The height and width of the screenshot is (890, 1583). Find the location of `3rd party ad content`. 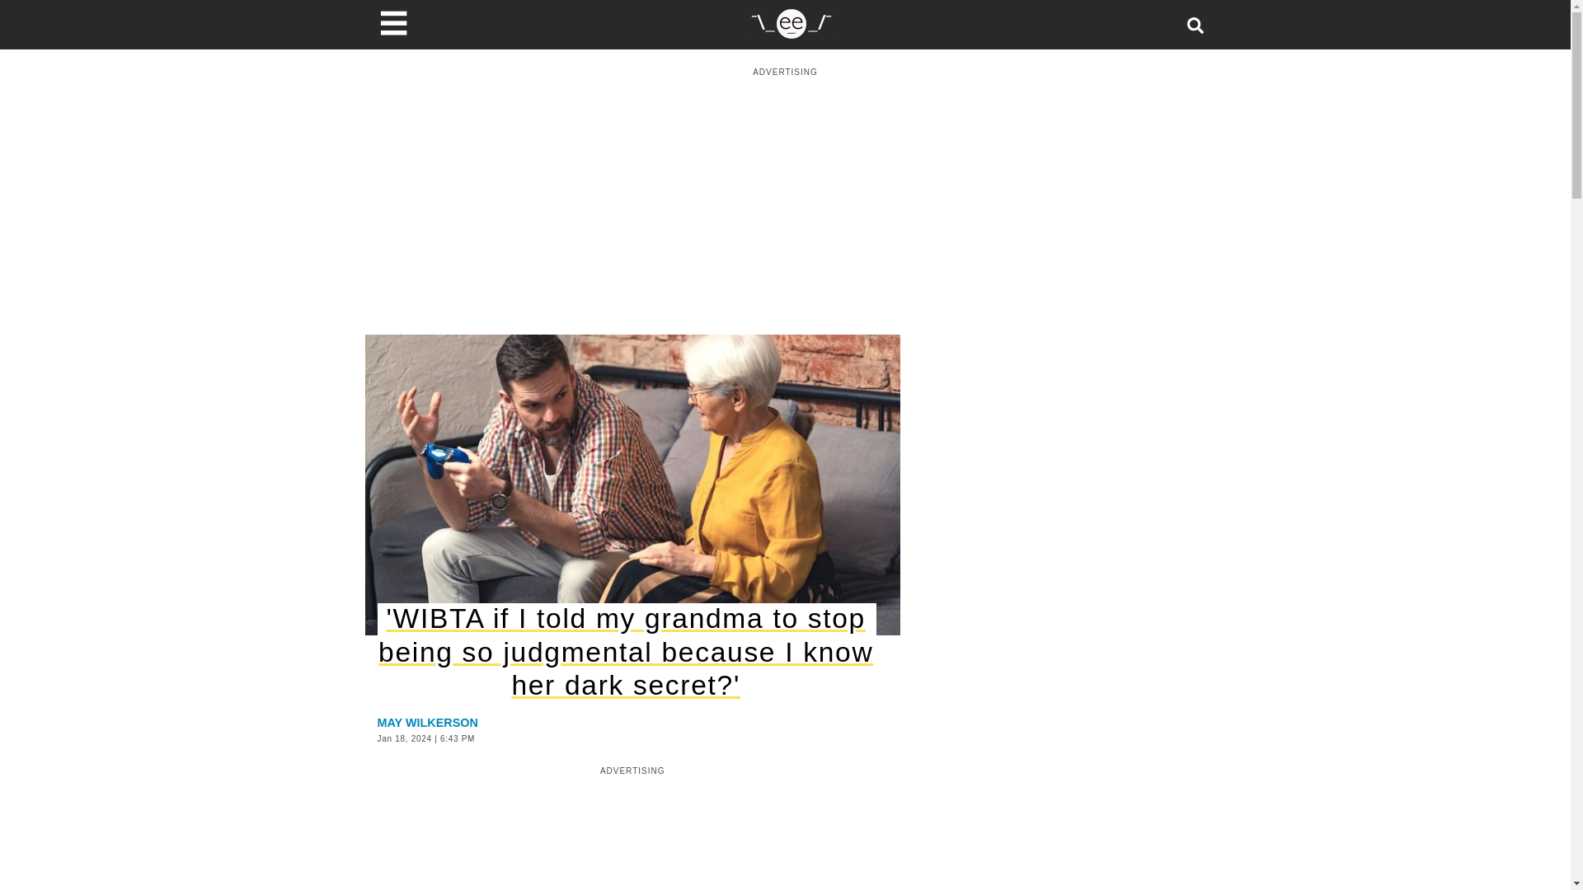

3rd party ad content is located at coordinates (632, 837).